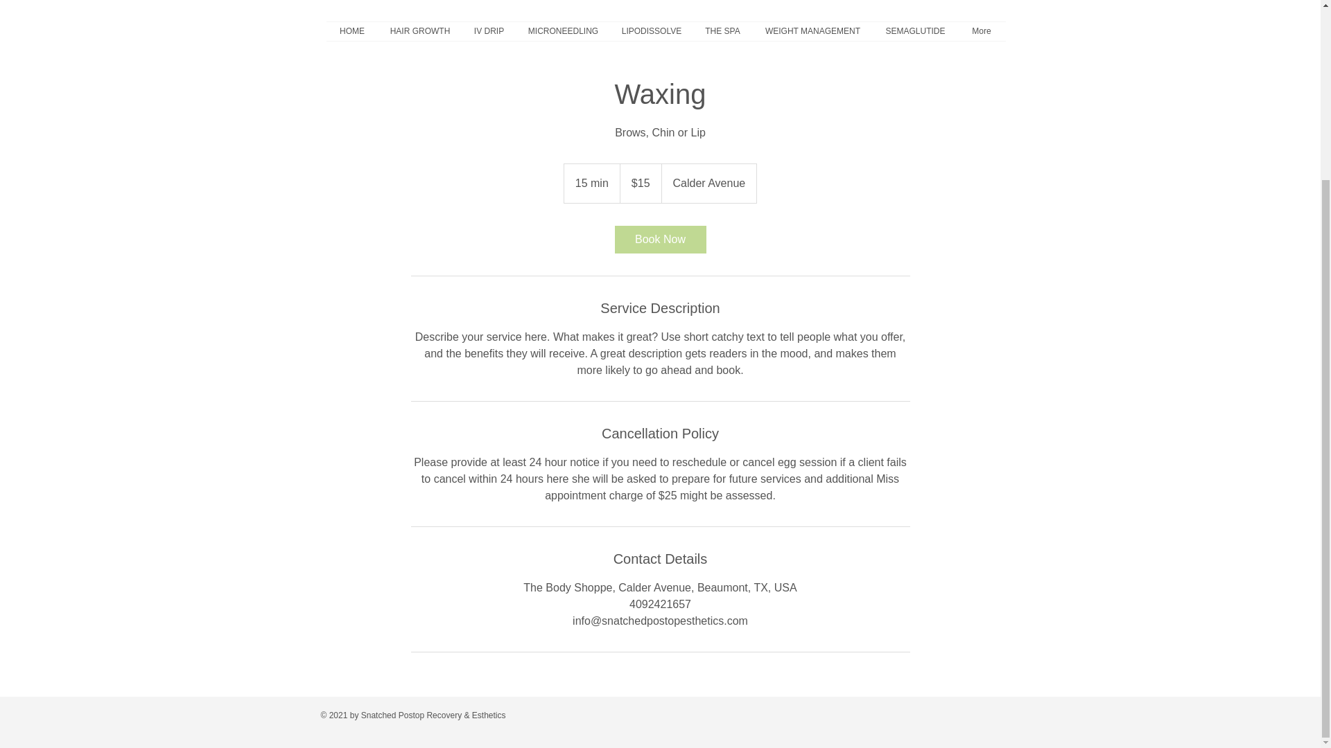 The image size is (1331, 748). What do you see at coordinates (812, 32) in the screenshot?
I see `WEIGHT MANAGEMENT` at bounding box center [812, 32].